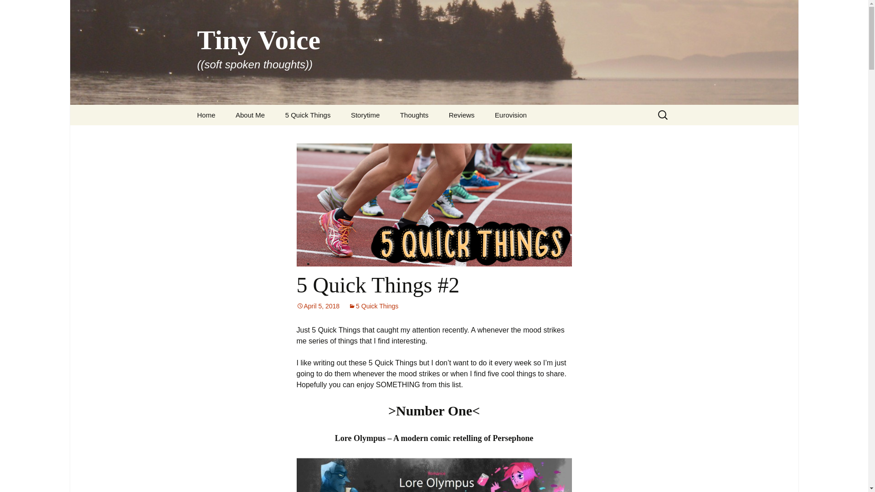  Describe the element at coordinates (318, 306) in the screenshot. I see `April 5, 2018` at that location.